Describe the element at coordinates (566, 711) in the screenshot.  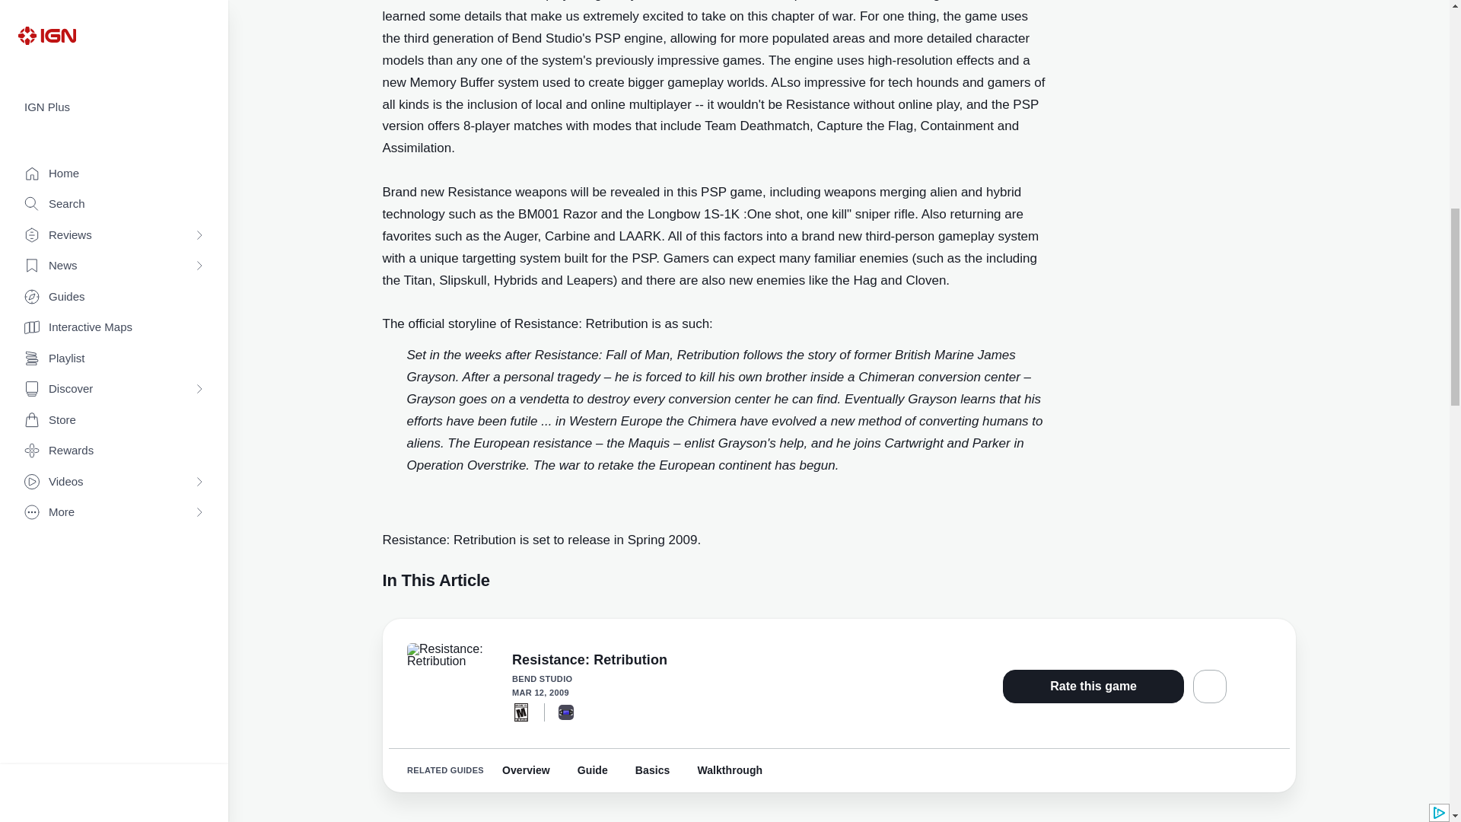
I see `PlayStation Portable` at that location.